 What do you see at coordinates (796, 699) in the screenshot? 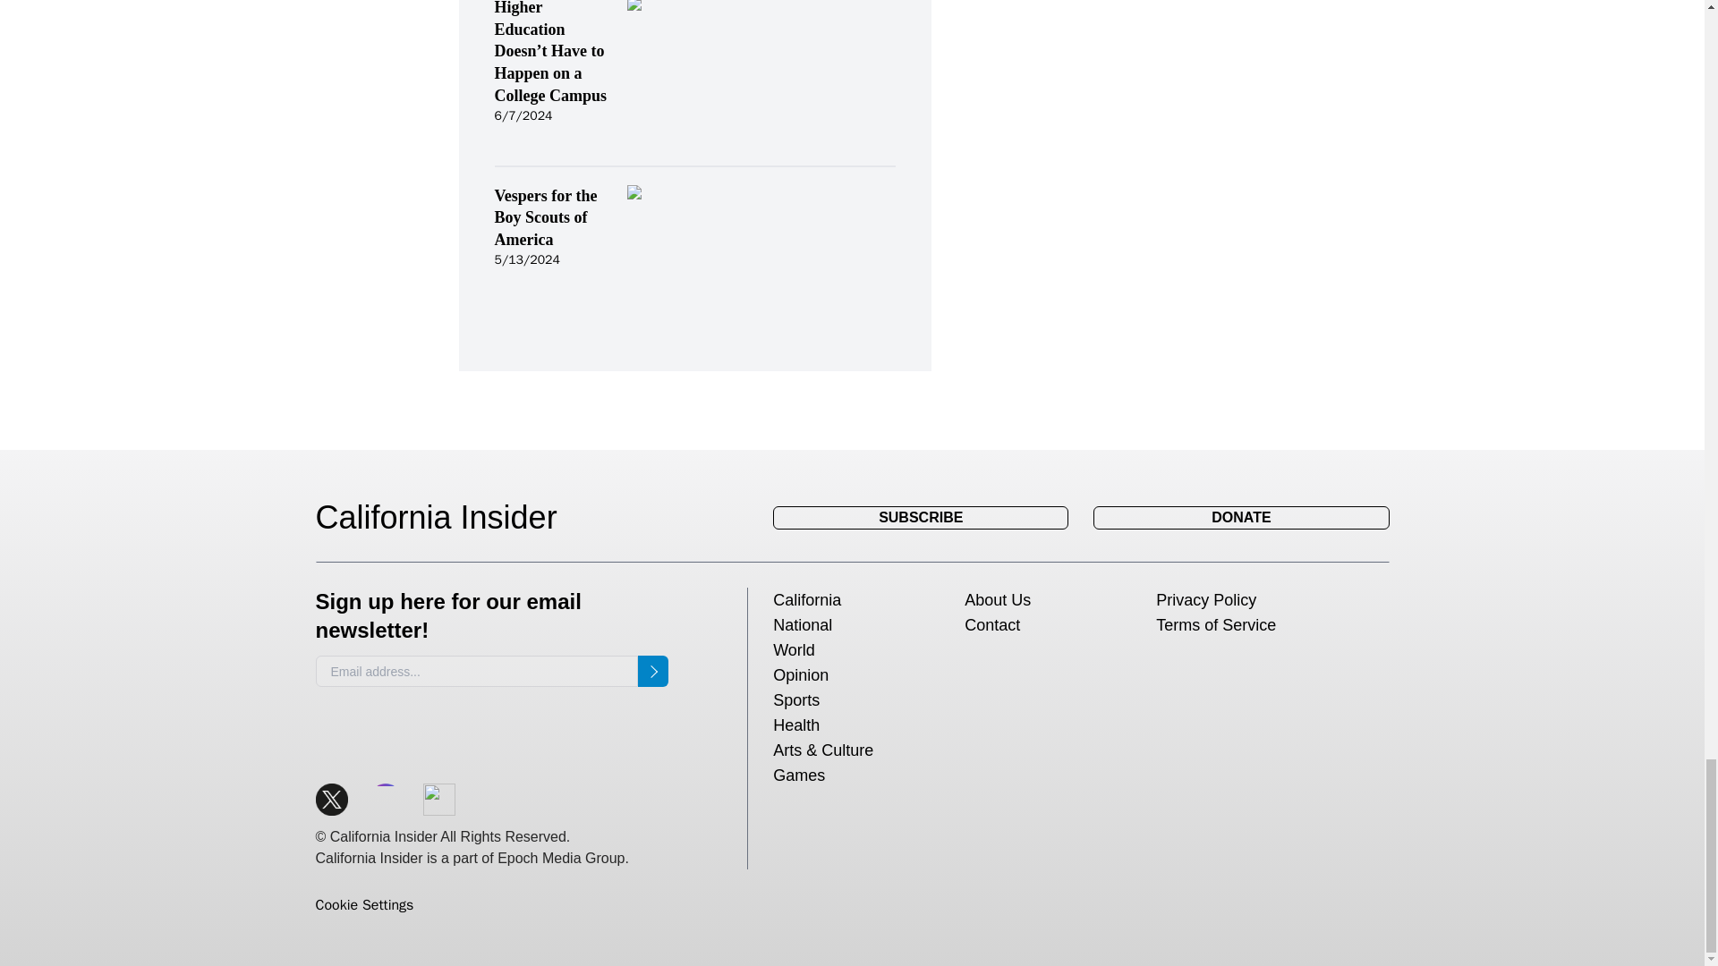
I see `Sports` at bounding box center [796, 699].